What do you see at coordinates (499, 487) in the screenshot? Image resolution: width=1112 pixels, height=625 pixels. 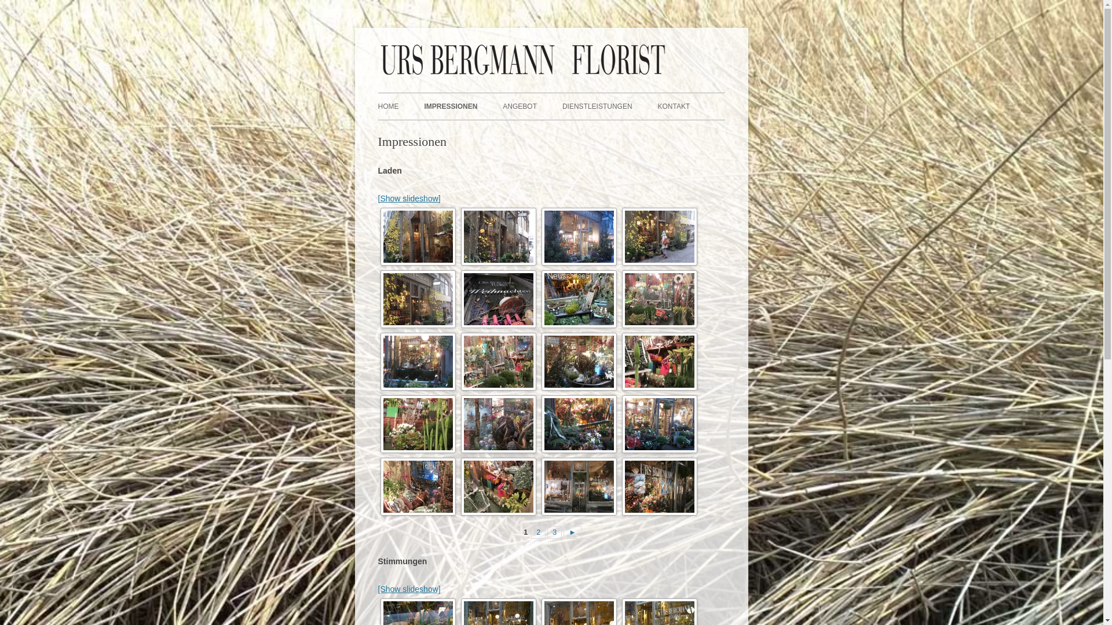 I see `031` at bounding box center [499, 487].